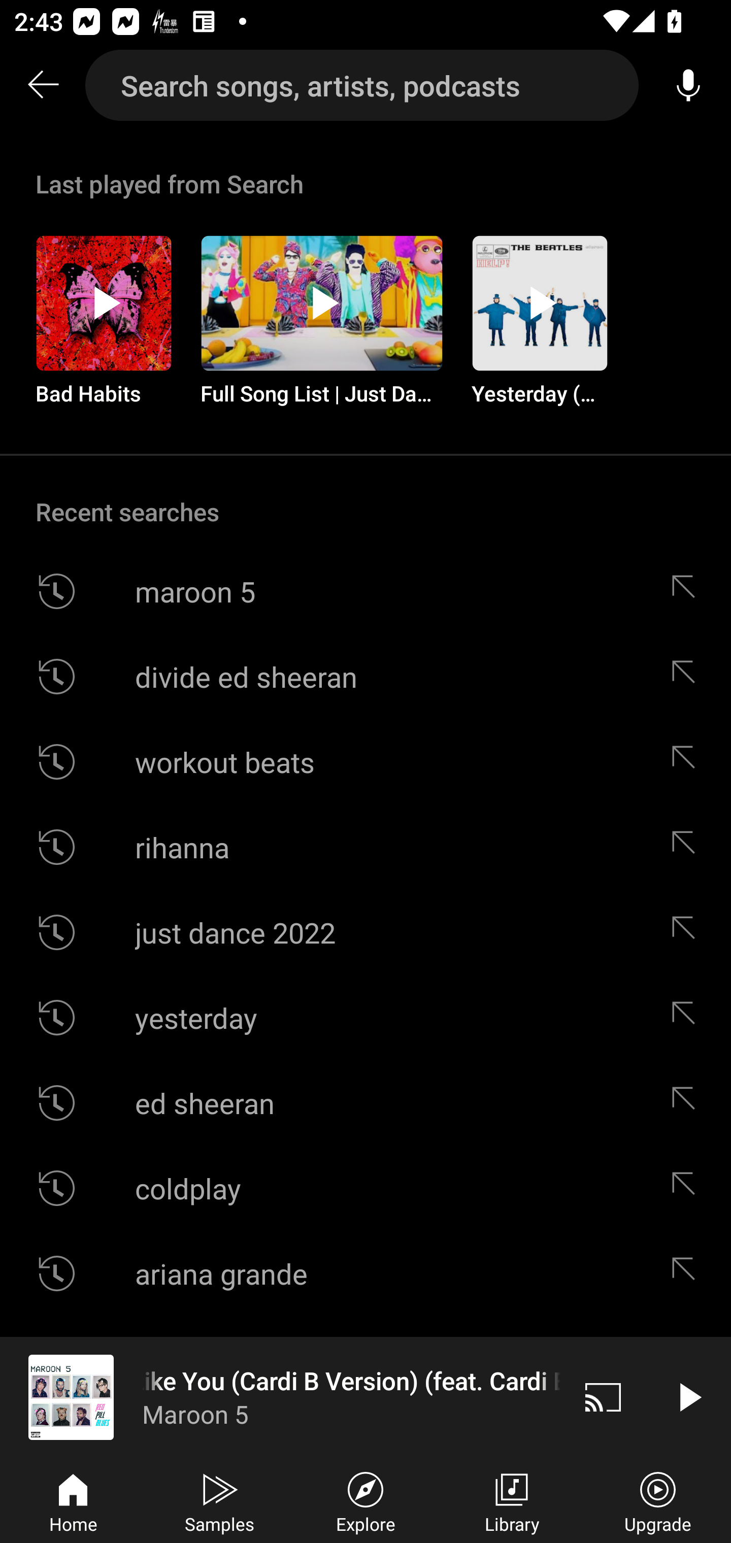 The width and height of the screenshot is (731, 1543). Describe the element at coordinates (365, 592) in the screenshot. I see `maroon 5 Edit suggestion maroon 5` at that location.